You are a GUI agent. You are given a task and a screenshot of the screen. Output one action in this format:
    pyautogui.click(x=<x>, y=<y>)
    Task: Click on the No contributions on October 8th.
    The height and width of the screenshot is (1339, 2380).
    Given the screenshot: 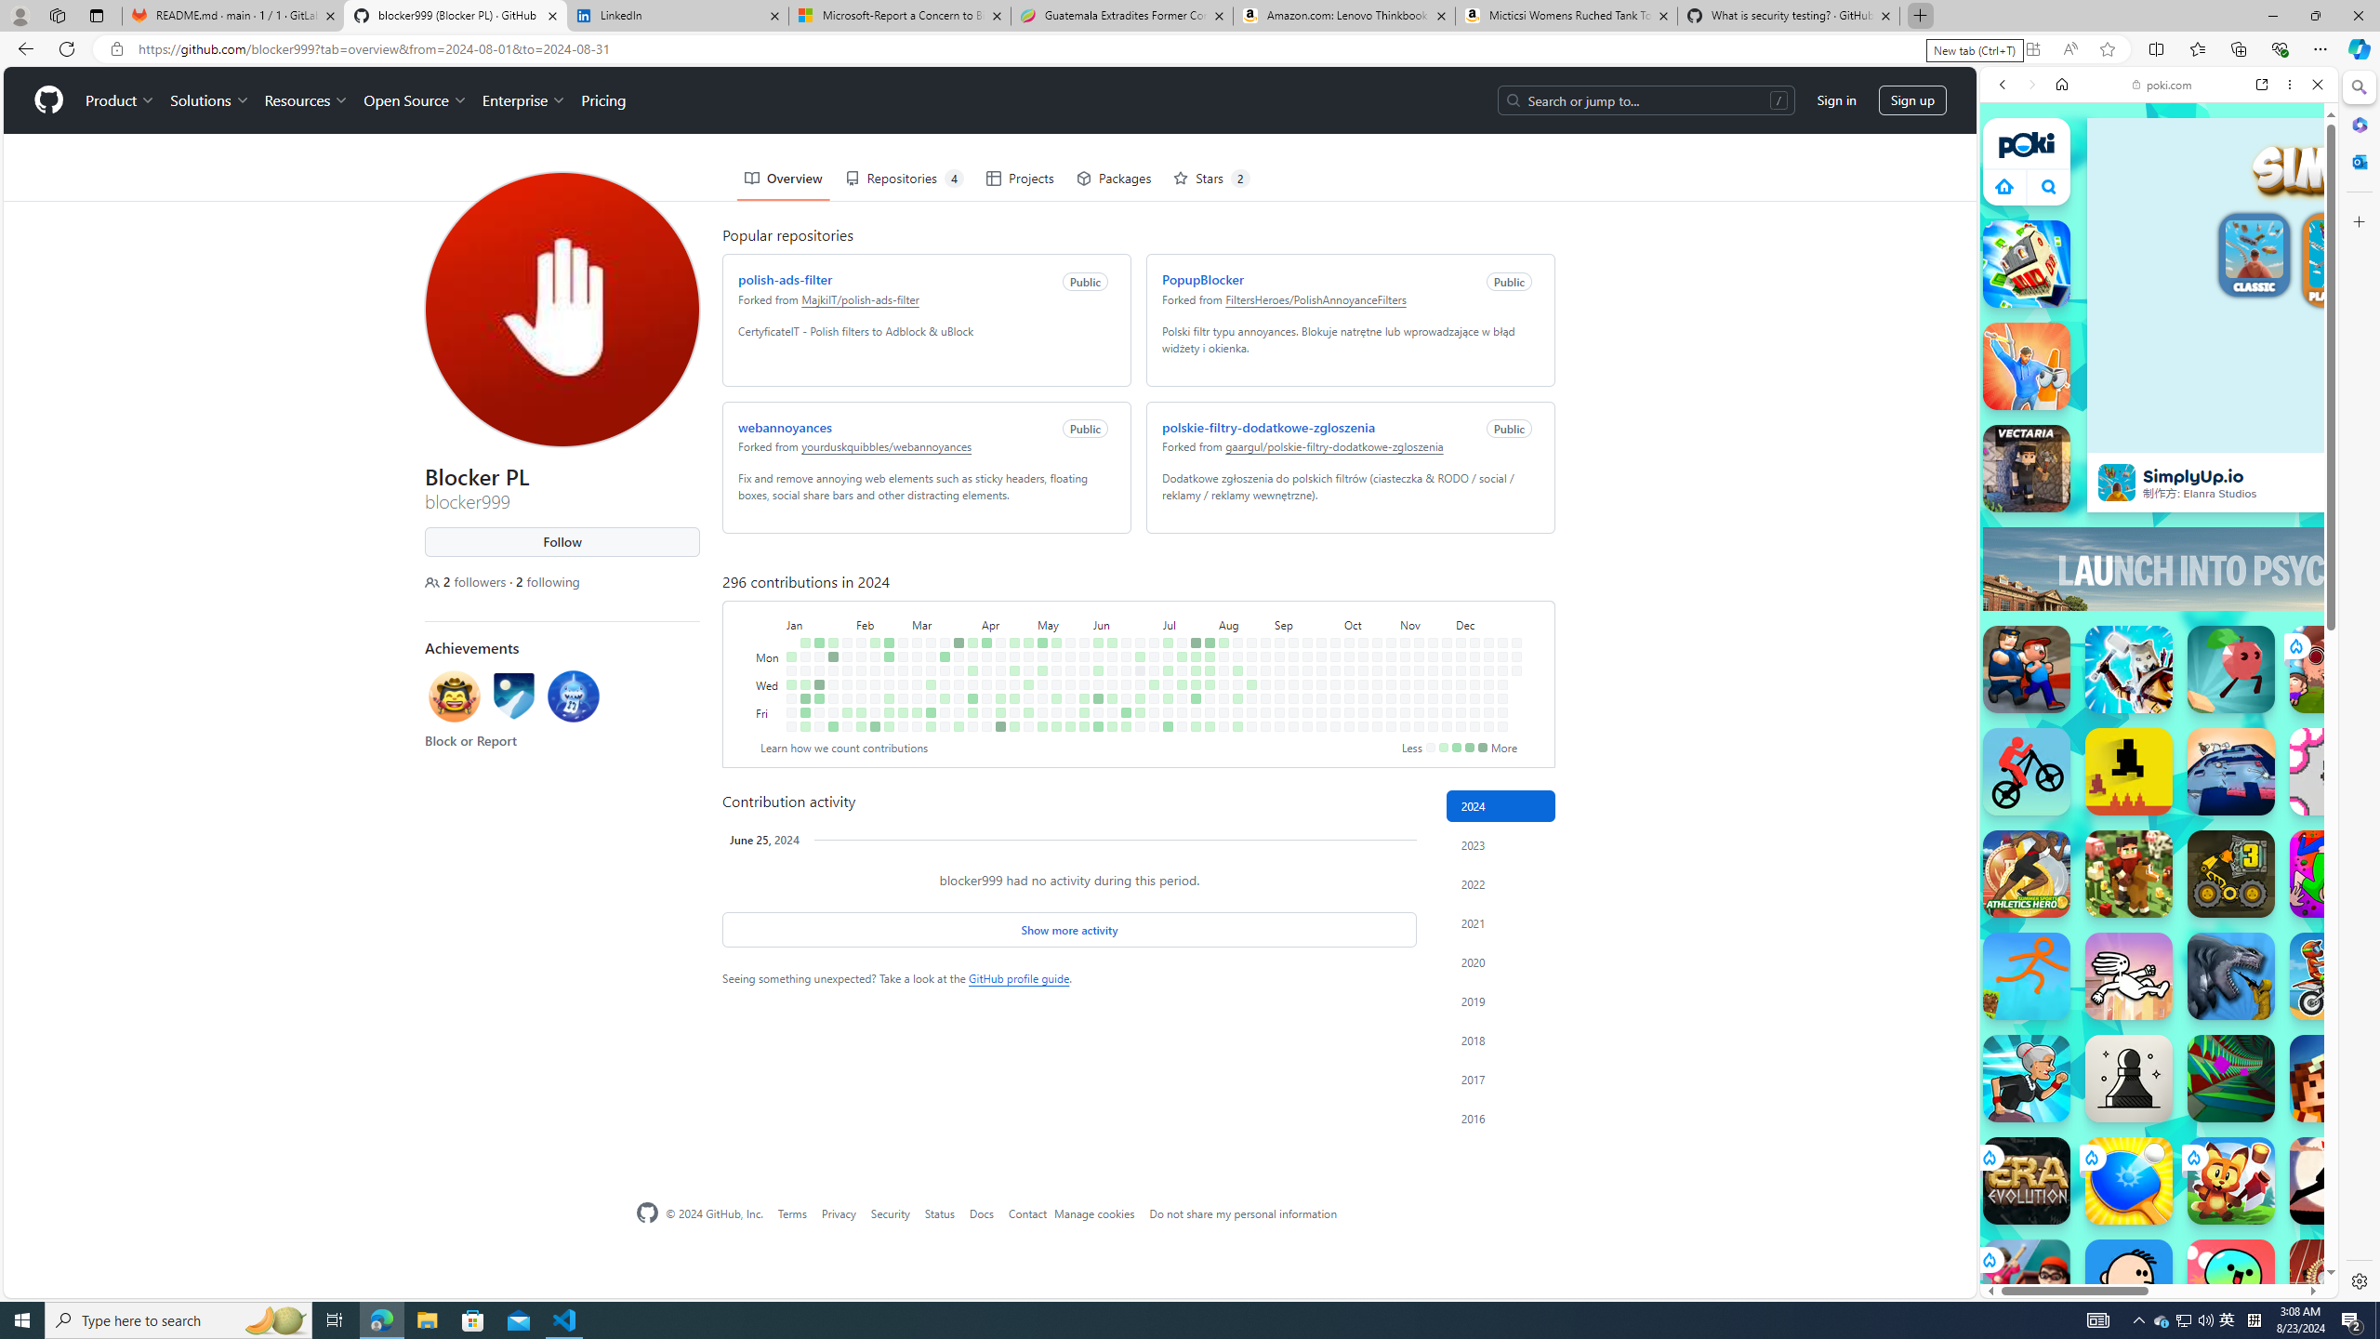 What is the action you would take?
    pyautogui.click(x=1349, y=670)
    